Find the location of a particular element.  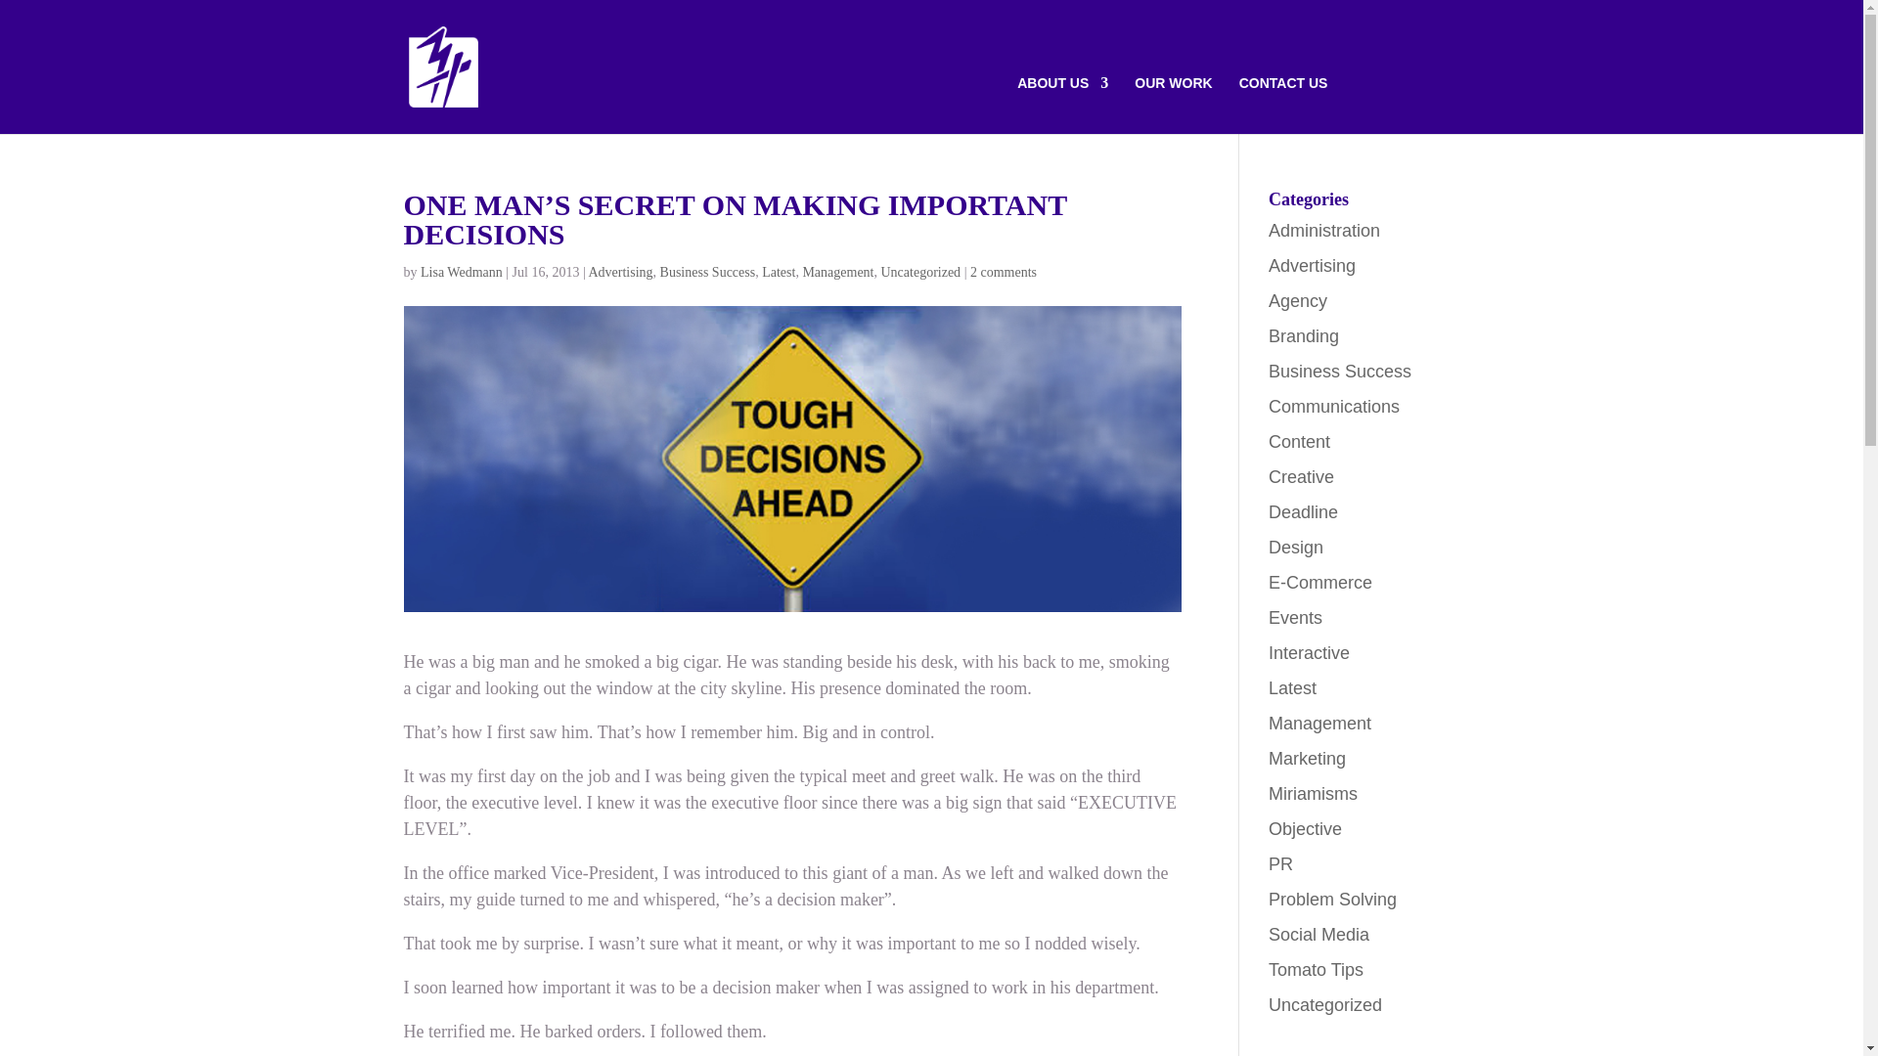

Interactive is located at coordinates (1309, 653).